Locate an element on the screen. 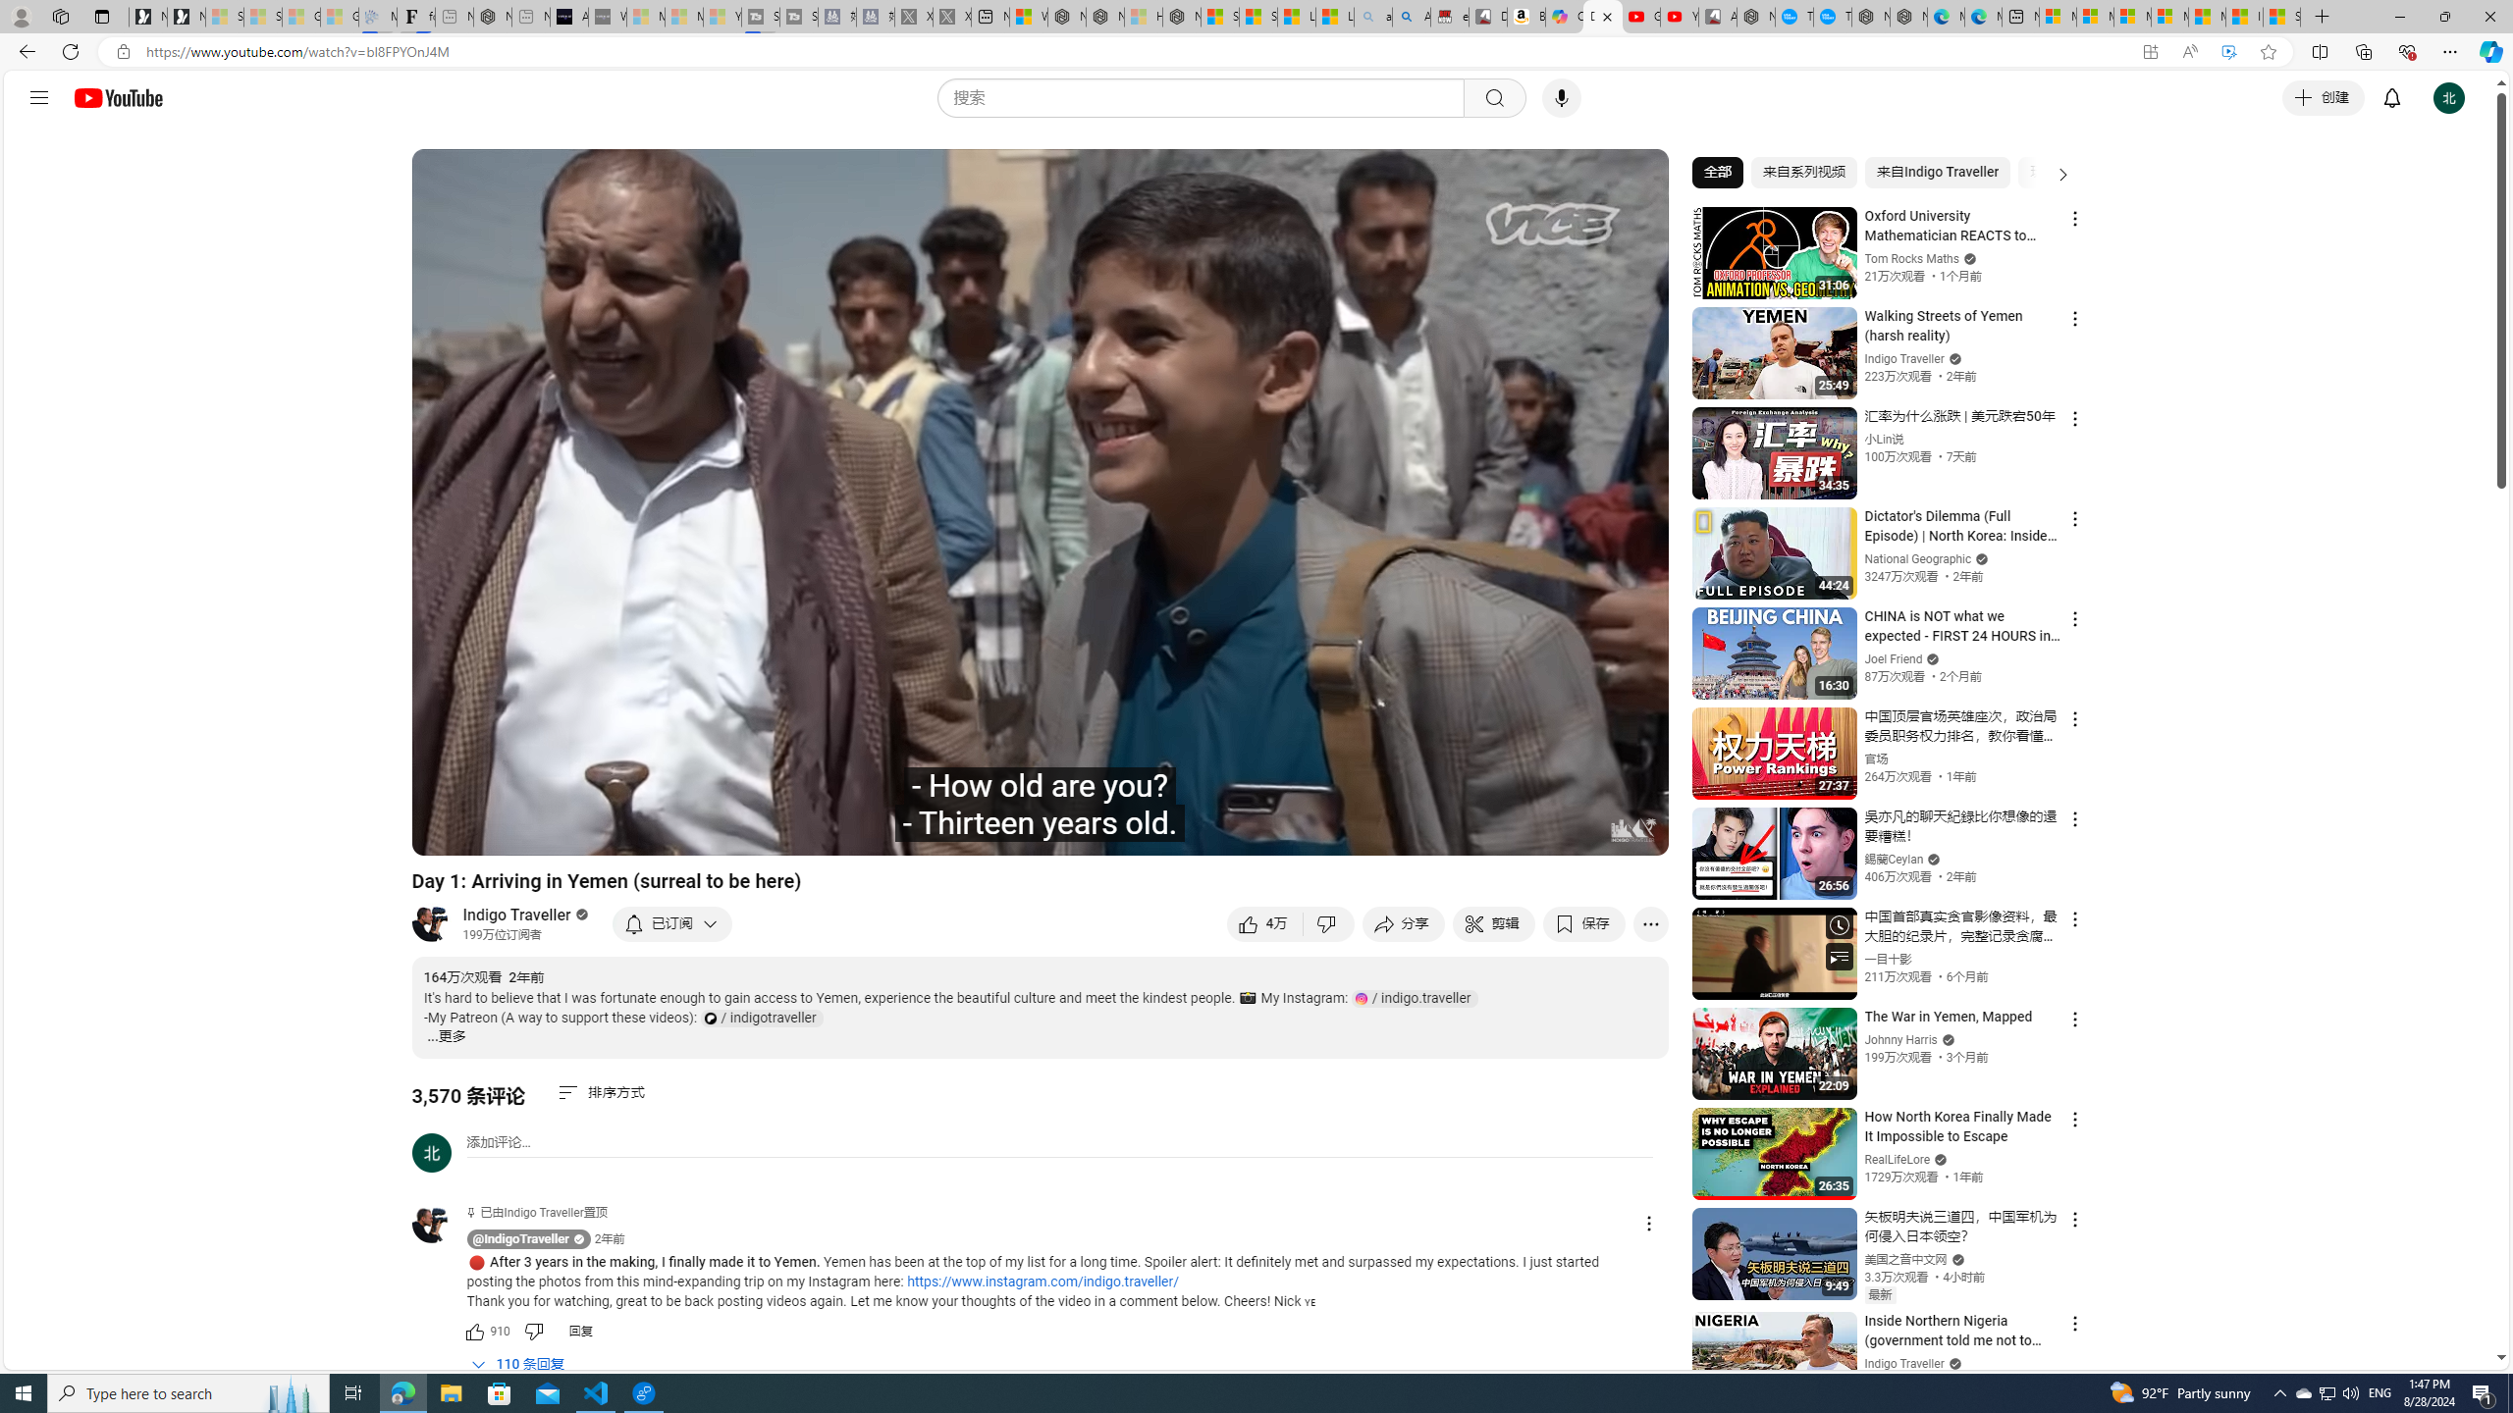  I Gained 20 Pounds of Muscle in 30 Days! | Watch is located at coordinates (2244, 17).